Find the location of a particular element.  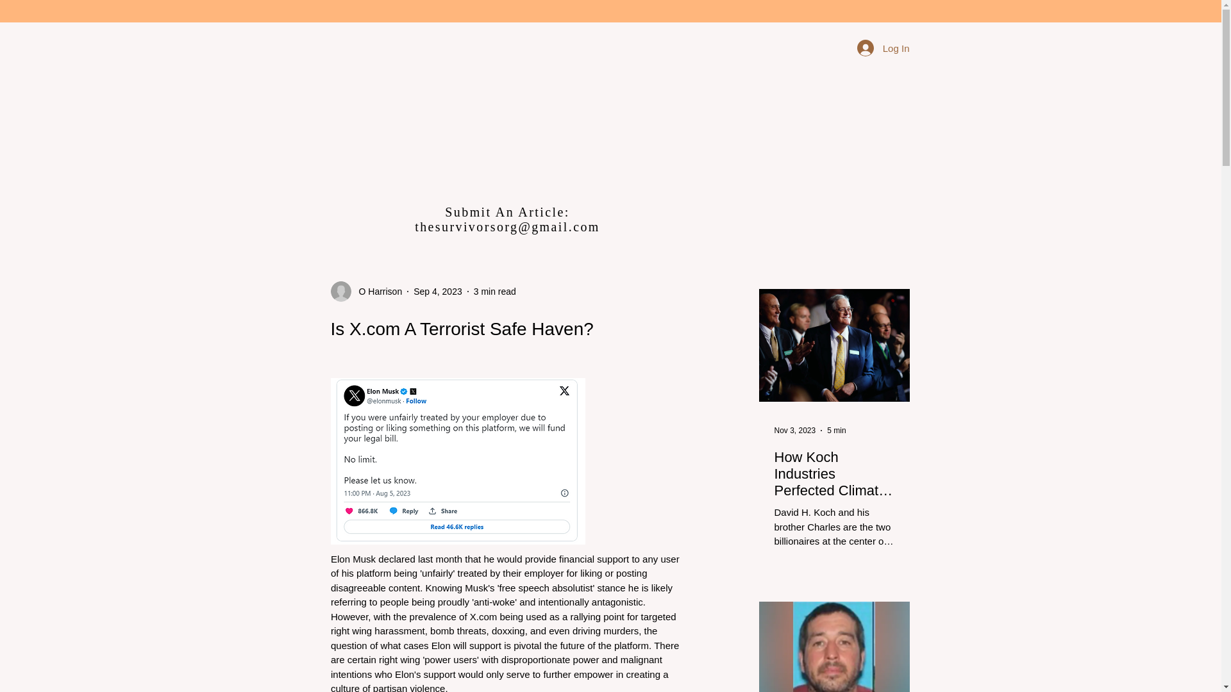

5 min is located at coordinates (836, 431).